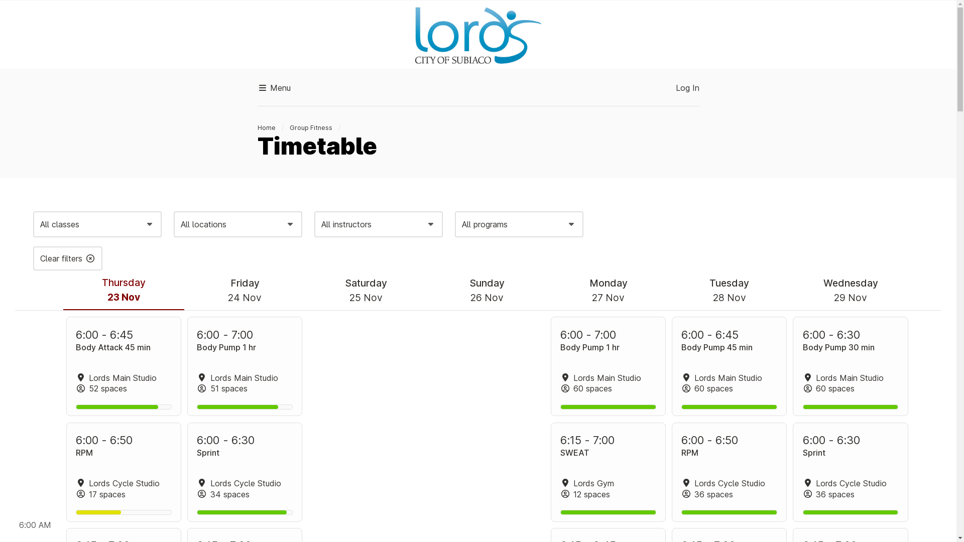  What do you see at coordinates (609, 407) in the screenshot?
I see `100%` at bounding box center [609, 407].